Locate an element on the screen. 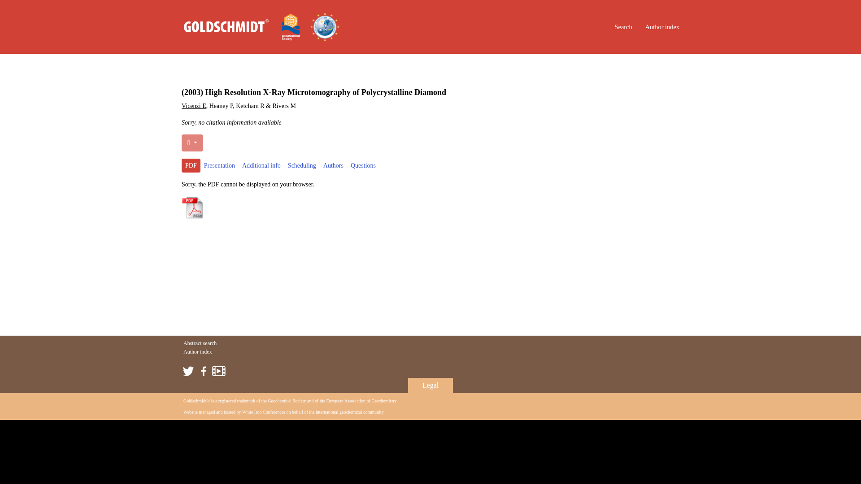  Presentation is located at coordinates (219, 165).